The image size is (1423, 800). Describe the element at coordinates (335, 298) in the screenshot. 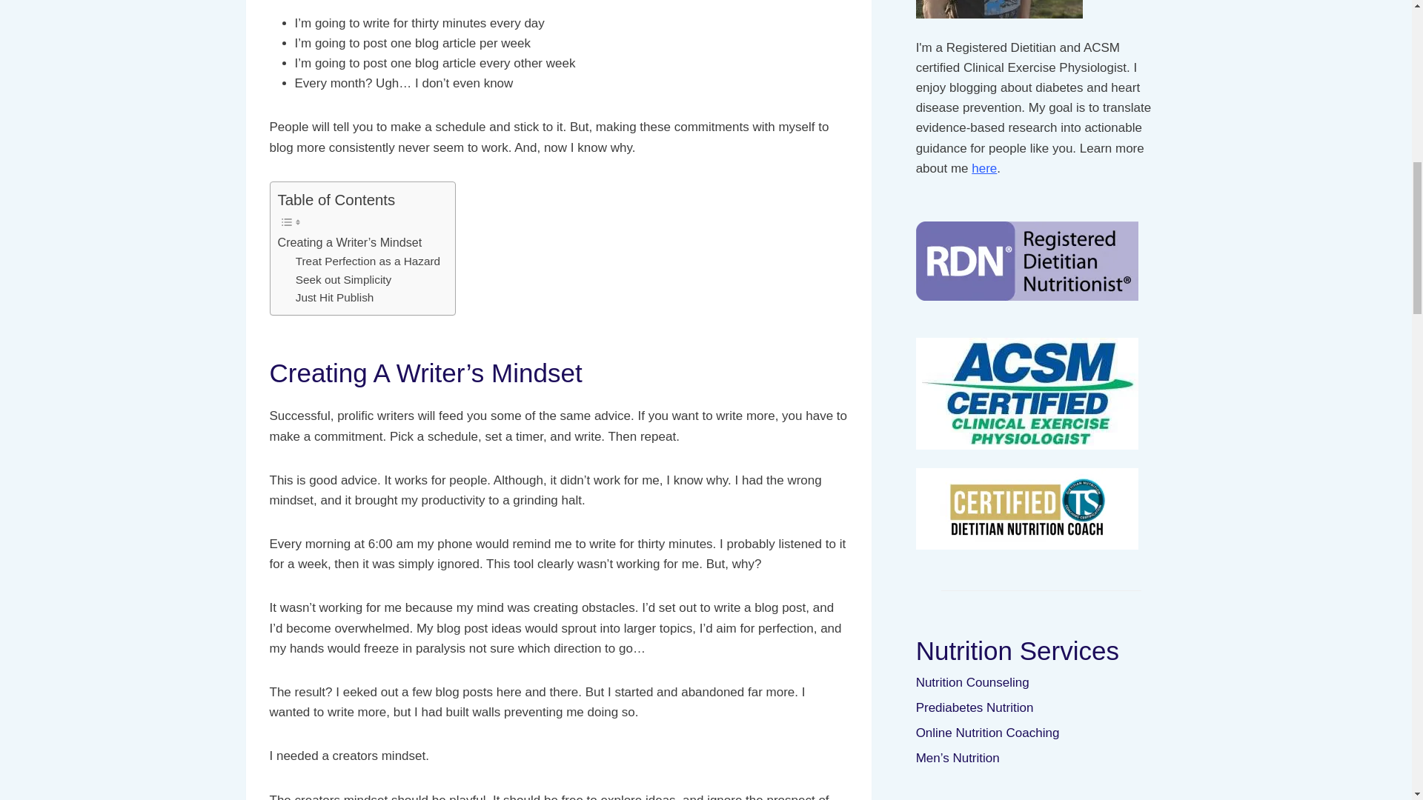

I see `Just Hit Publish` at that location.